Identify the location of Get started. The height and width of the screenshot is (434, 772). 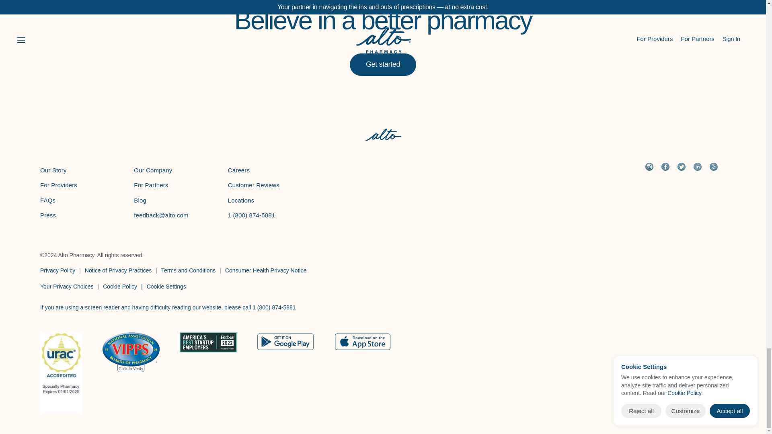
(383, 64).